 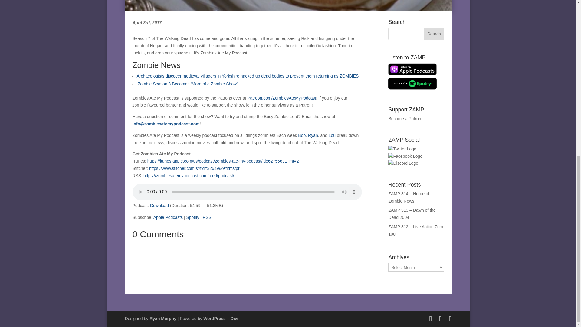 What do you see at coordinates (168, 217) in the screenshot?
I see `Subscribe on Apple Podcasts` at bounding box center [168, 217].